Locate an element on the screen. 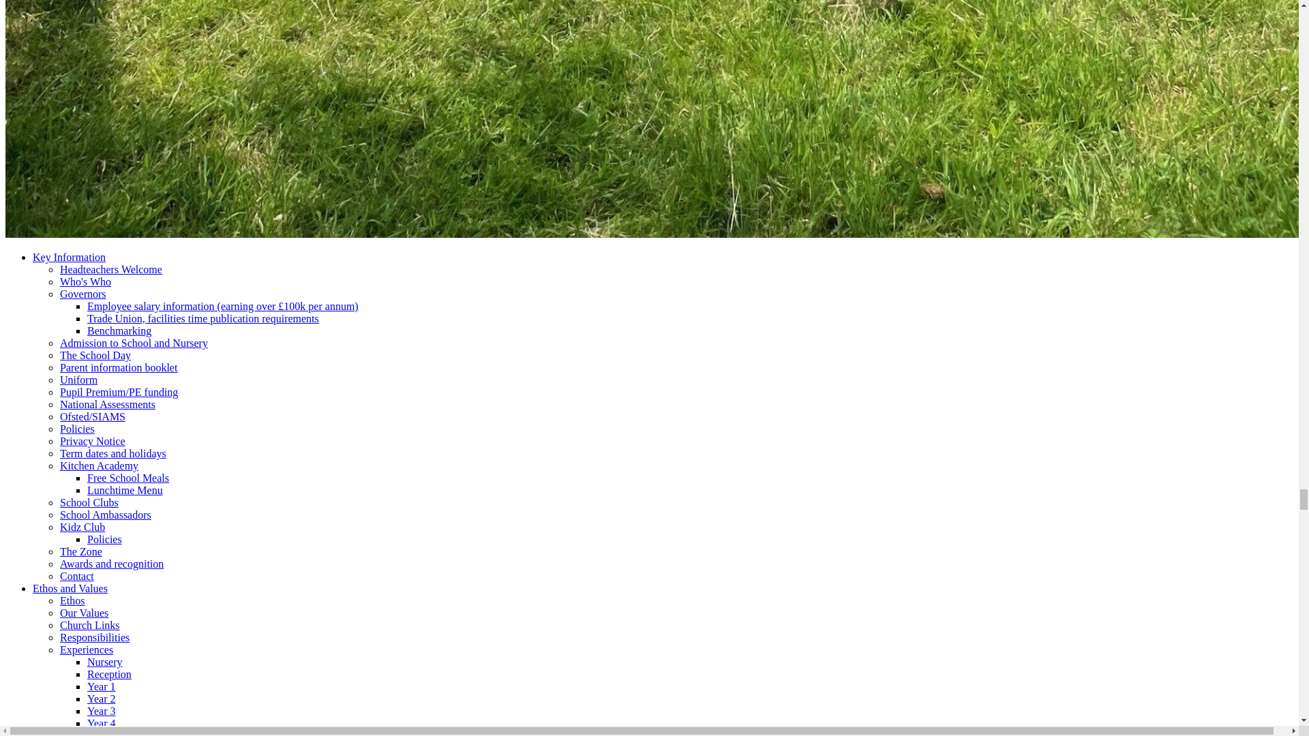 The height and width of the screenshot is (736, 1309). The School Day is located at coordinates (95, 356).